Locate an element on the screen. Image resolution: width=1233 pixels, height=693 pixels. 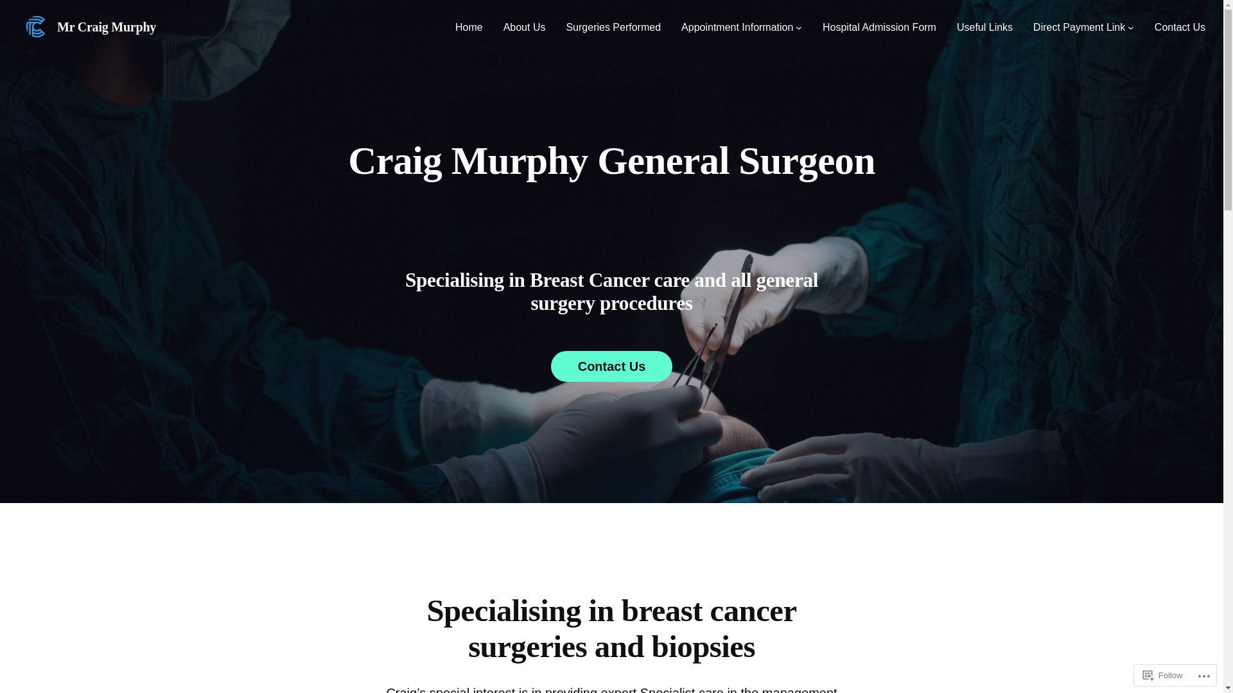
Home is located at coordinates (469, 27).